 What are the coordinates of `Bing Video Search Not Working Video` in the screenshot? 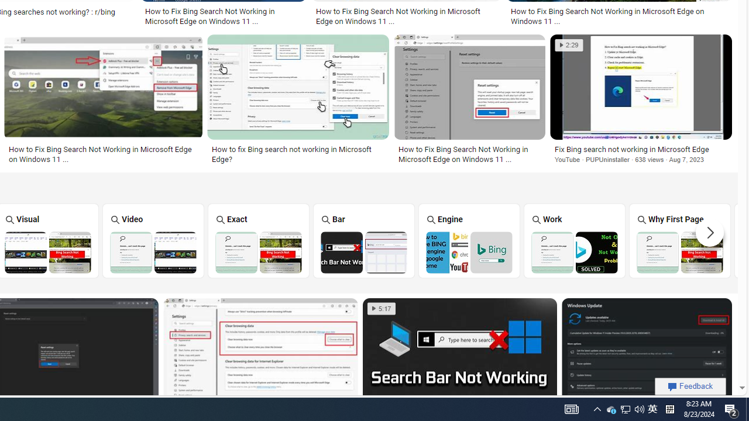 It's located at (153, 240).